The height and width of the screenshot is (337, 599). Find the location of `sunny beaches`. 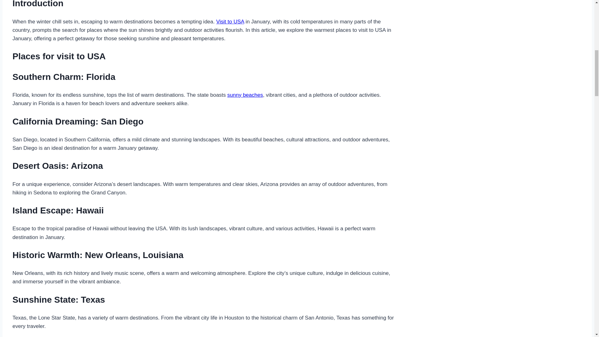

sunny beaches is located at coordinates (245, 95).